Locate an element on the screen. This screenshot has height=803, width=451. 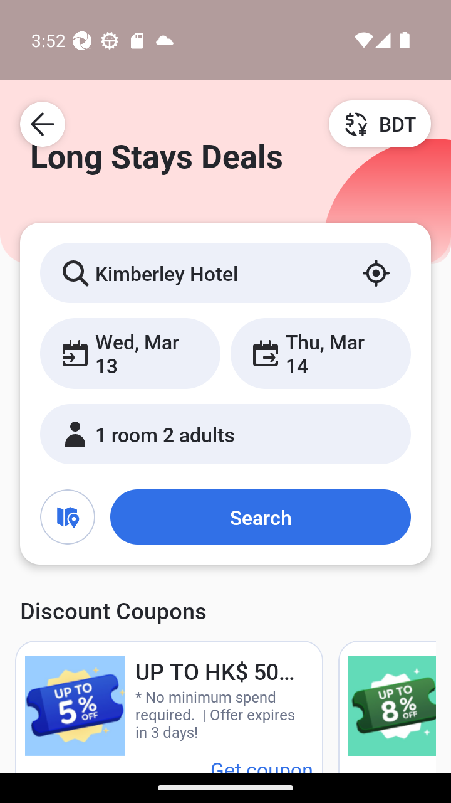
BDT is located at coordinates (380, 124).